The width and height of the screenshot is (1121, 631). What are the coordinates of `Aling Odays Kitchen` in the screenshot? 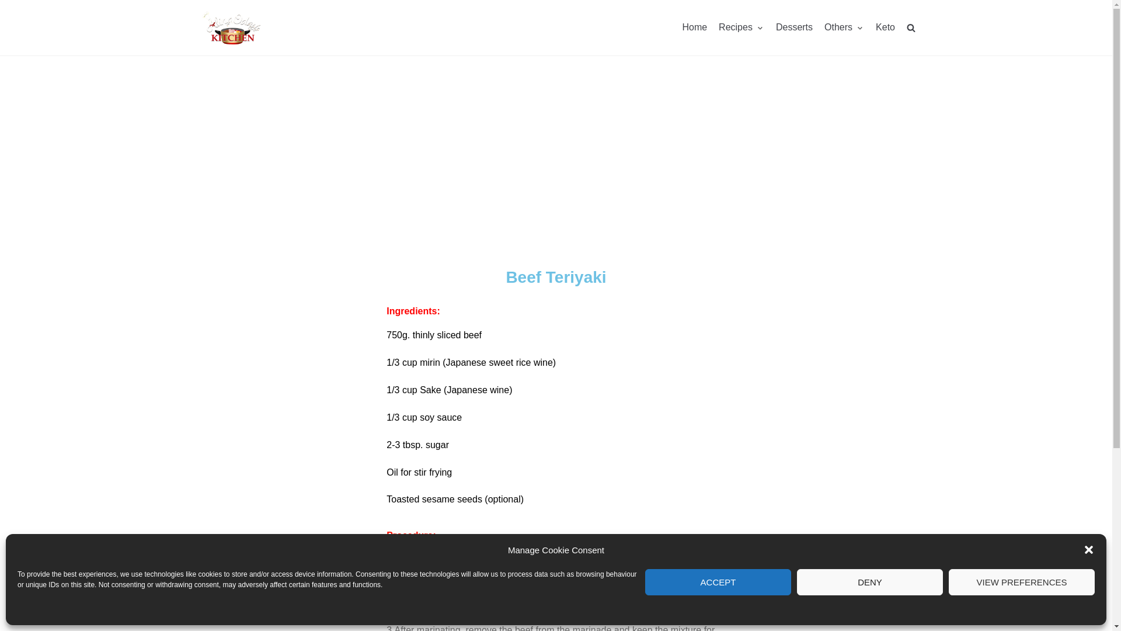 It's located at (231, 27).